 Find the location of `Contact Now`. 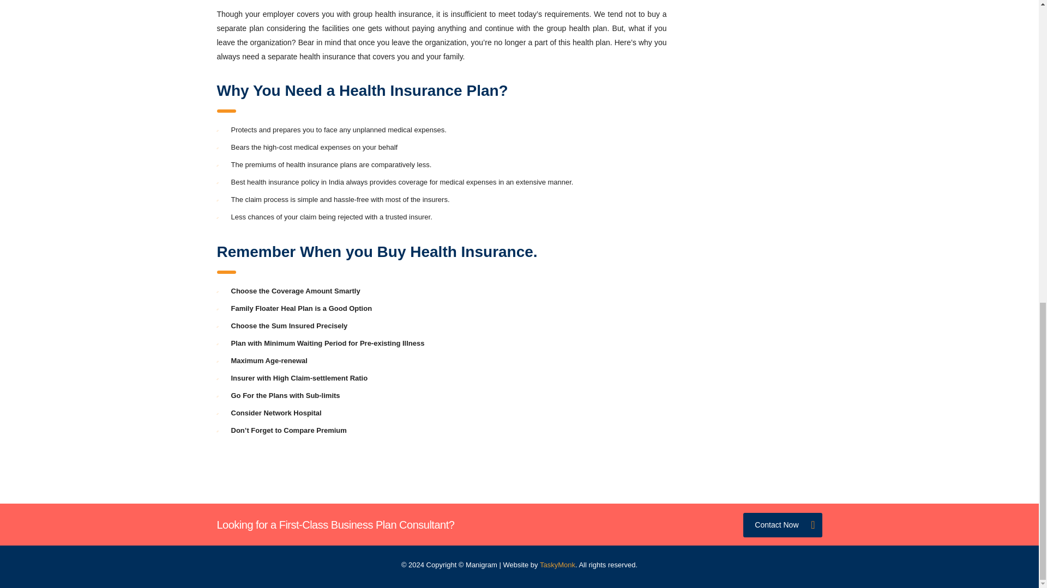

Contact Now is located at coordinates (783, 525).